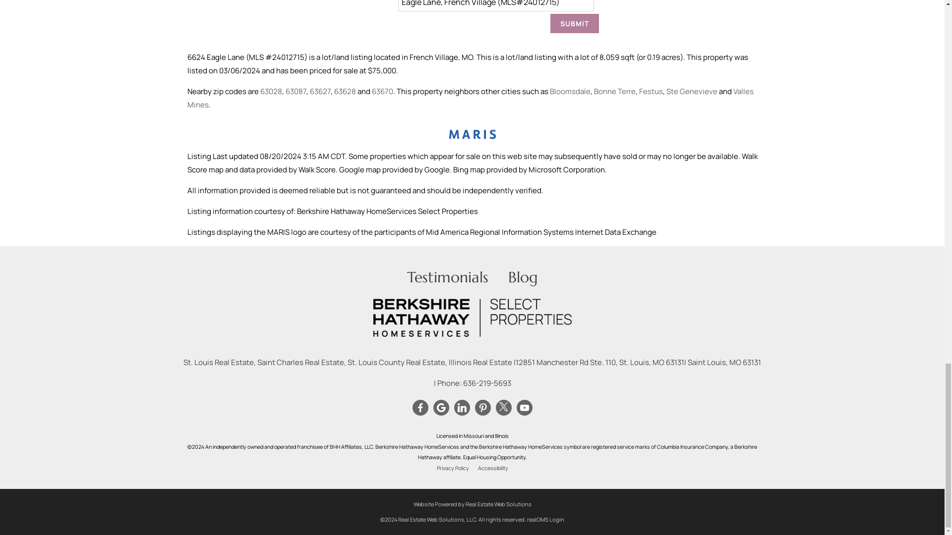  Describe the element at coordinates (523, 277) in the screenshot. I see `Blog` at that location.